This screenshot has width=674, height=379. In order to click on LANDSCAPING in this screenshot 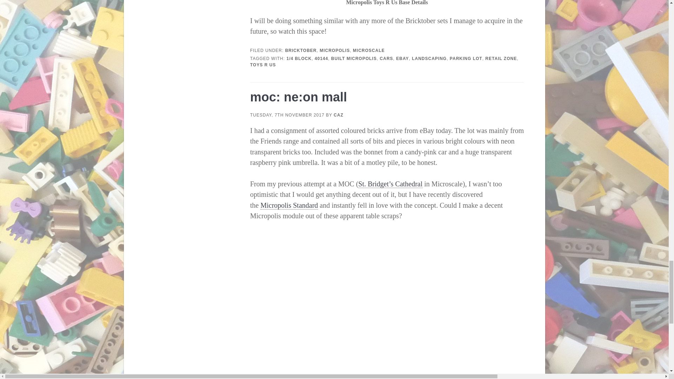, I will do `click(429, 58)`.